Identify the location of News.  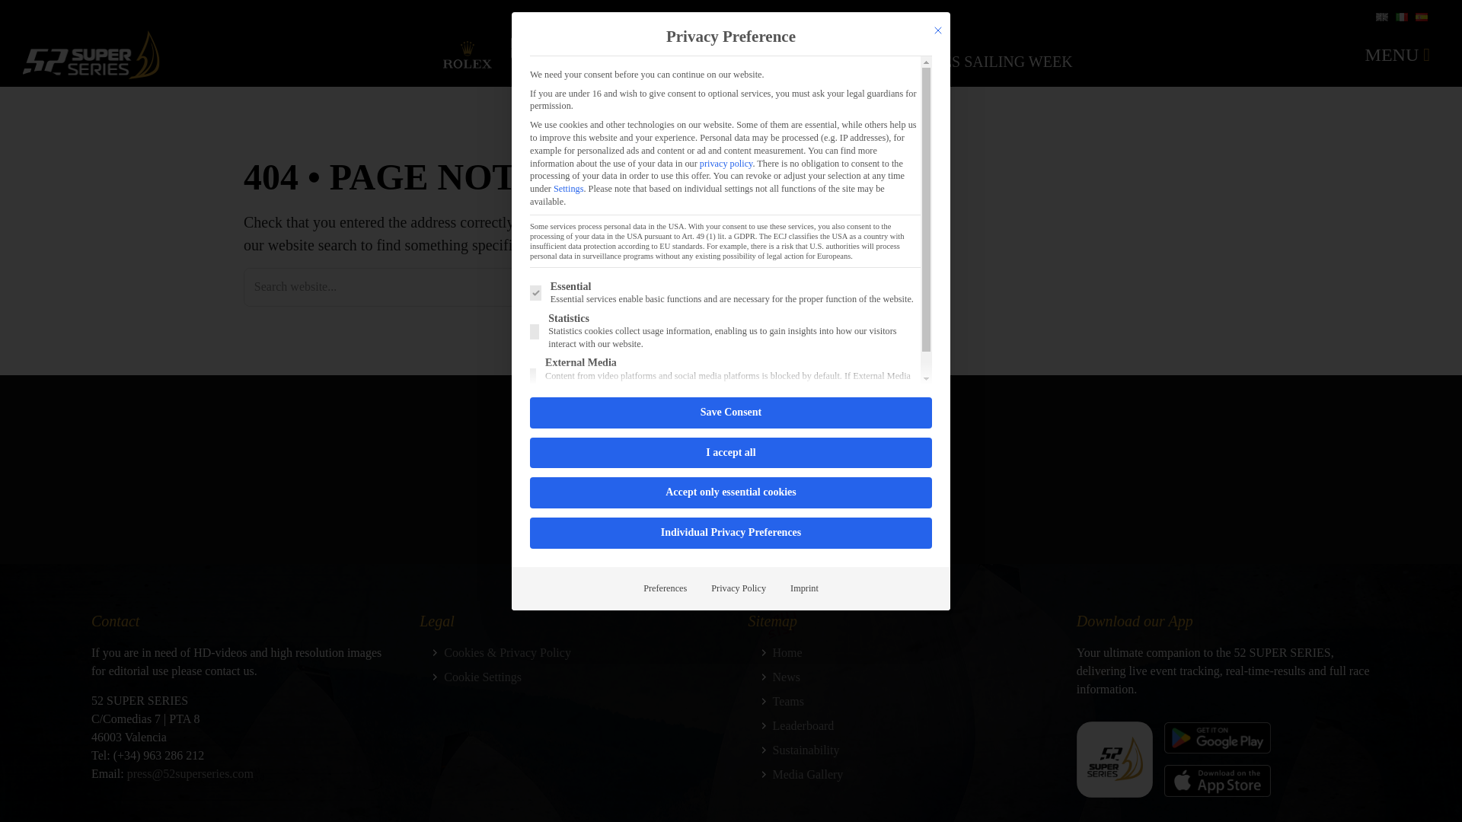
(786, 677).